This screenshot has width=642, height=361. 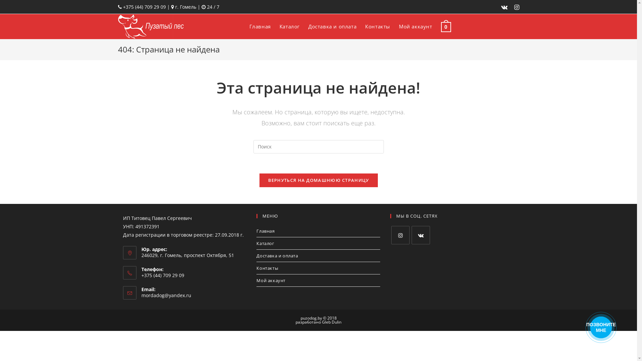 I want to click on 0, so click(x=446, y=26).